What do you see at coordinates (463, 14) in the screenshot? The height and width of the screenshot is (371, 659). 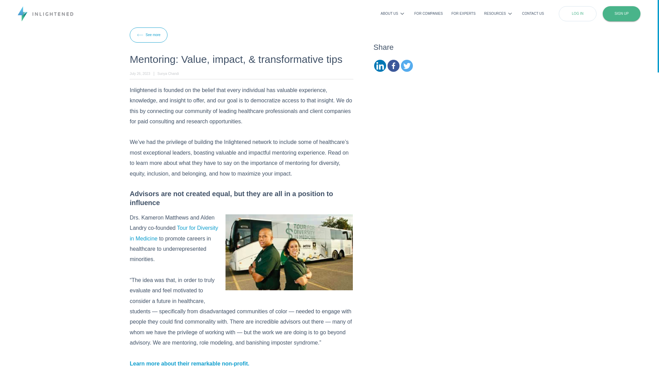 I see `FOR EXPERTS` at bounding box center [463, 14].